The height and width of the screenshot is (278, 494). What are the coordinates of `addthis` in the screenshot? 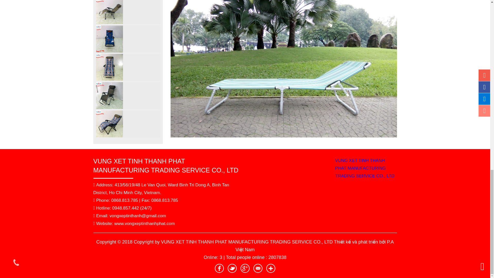 It's located at (271, 268).